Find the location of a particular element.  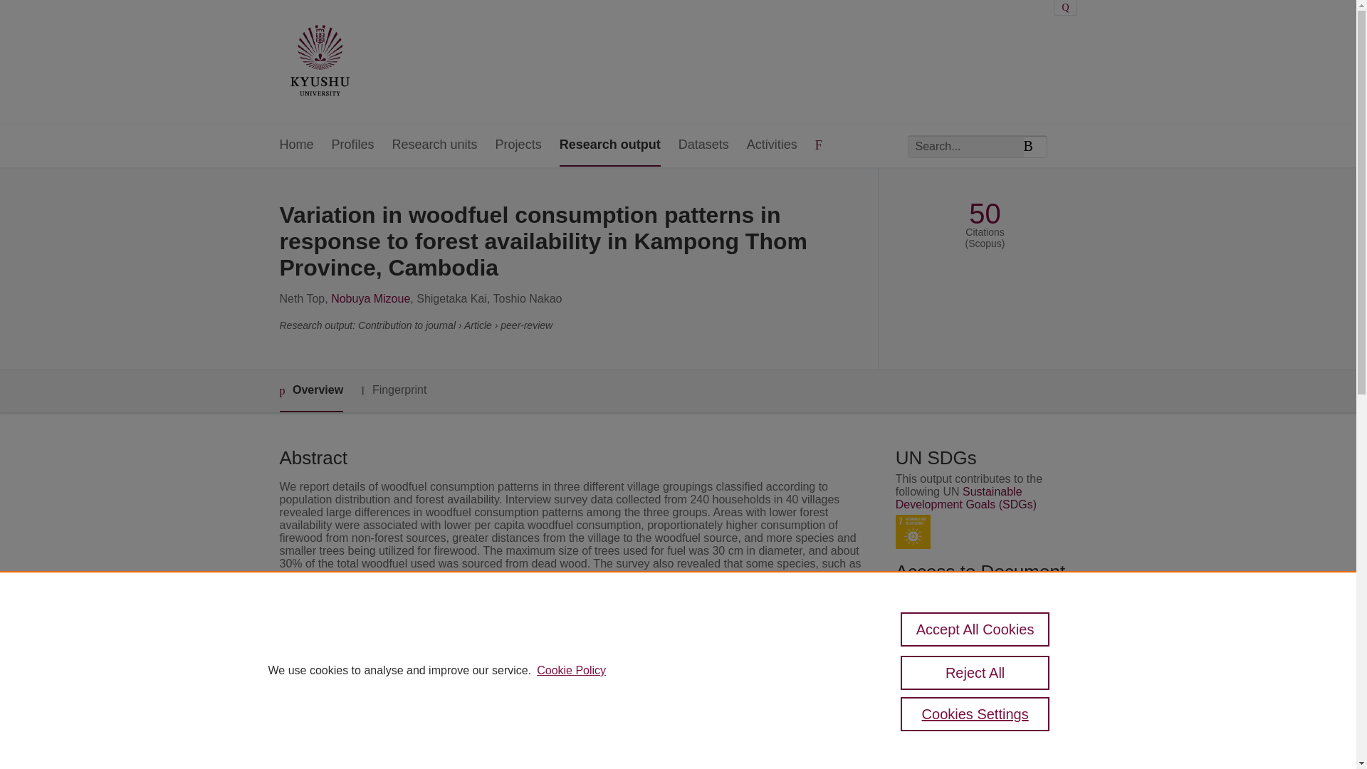

Biomass and Bioenergy is located at coordinates (538, 712).